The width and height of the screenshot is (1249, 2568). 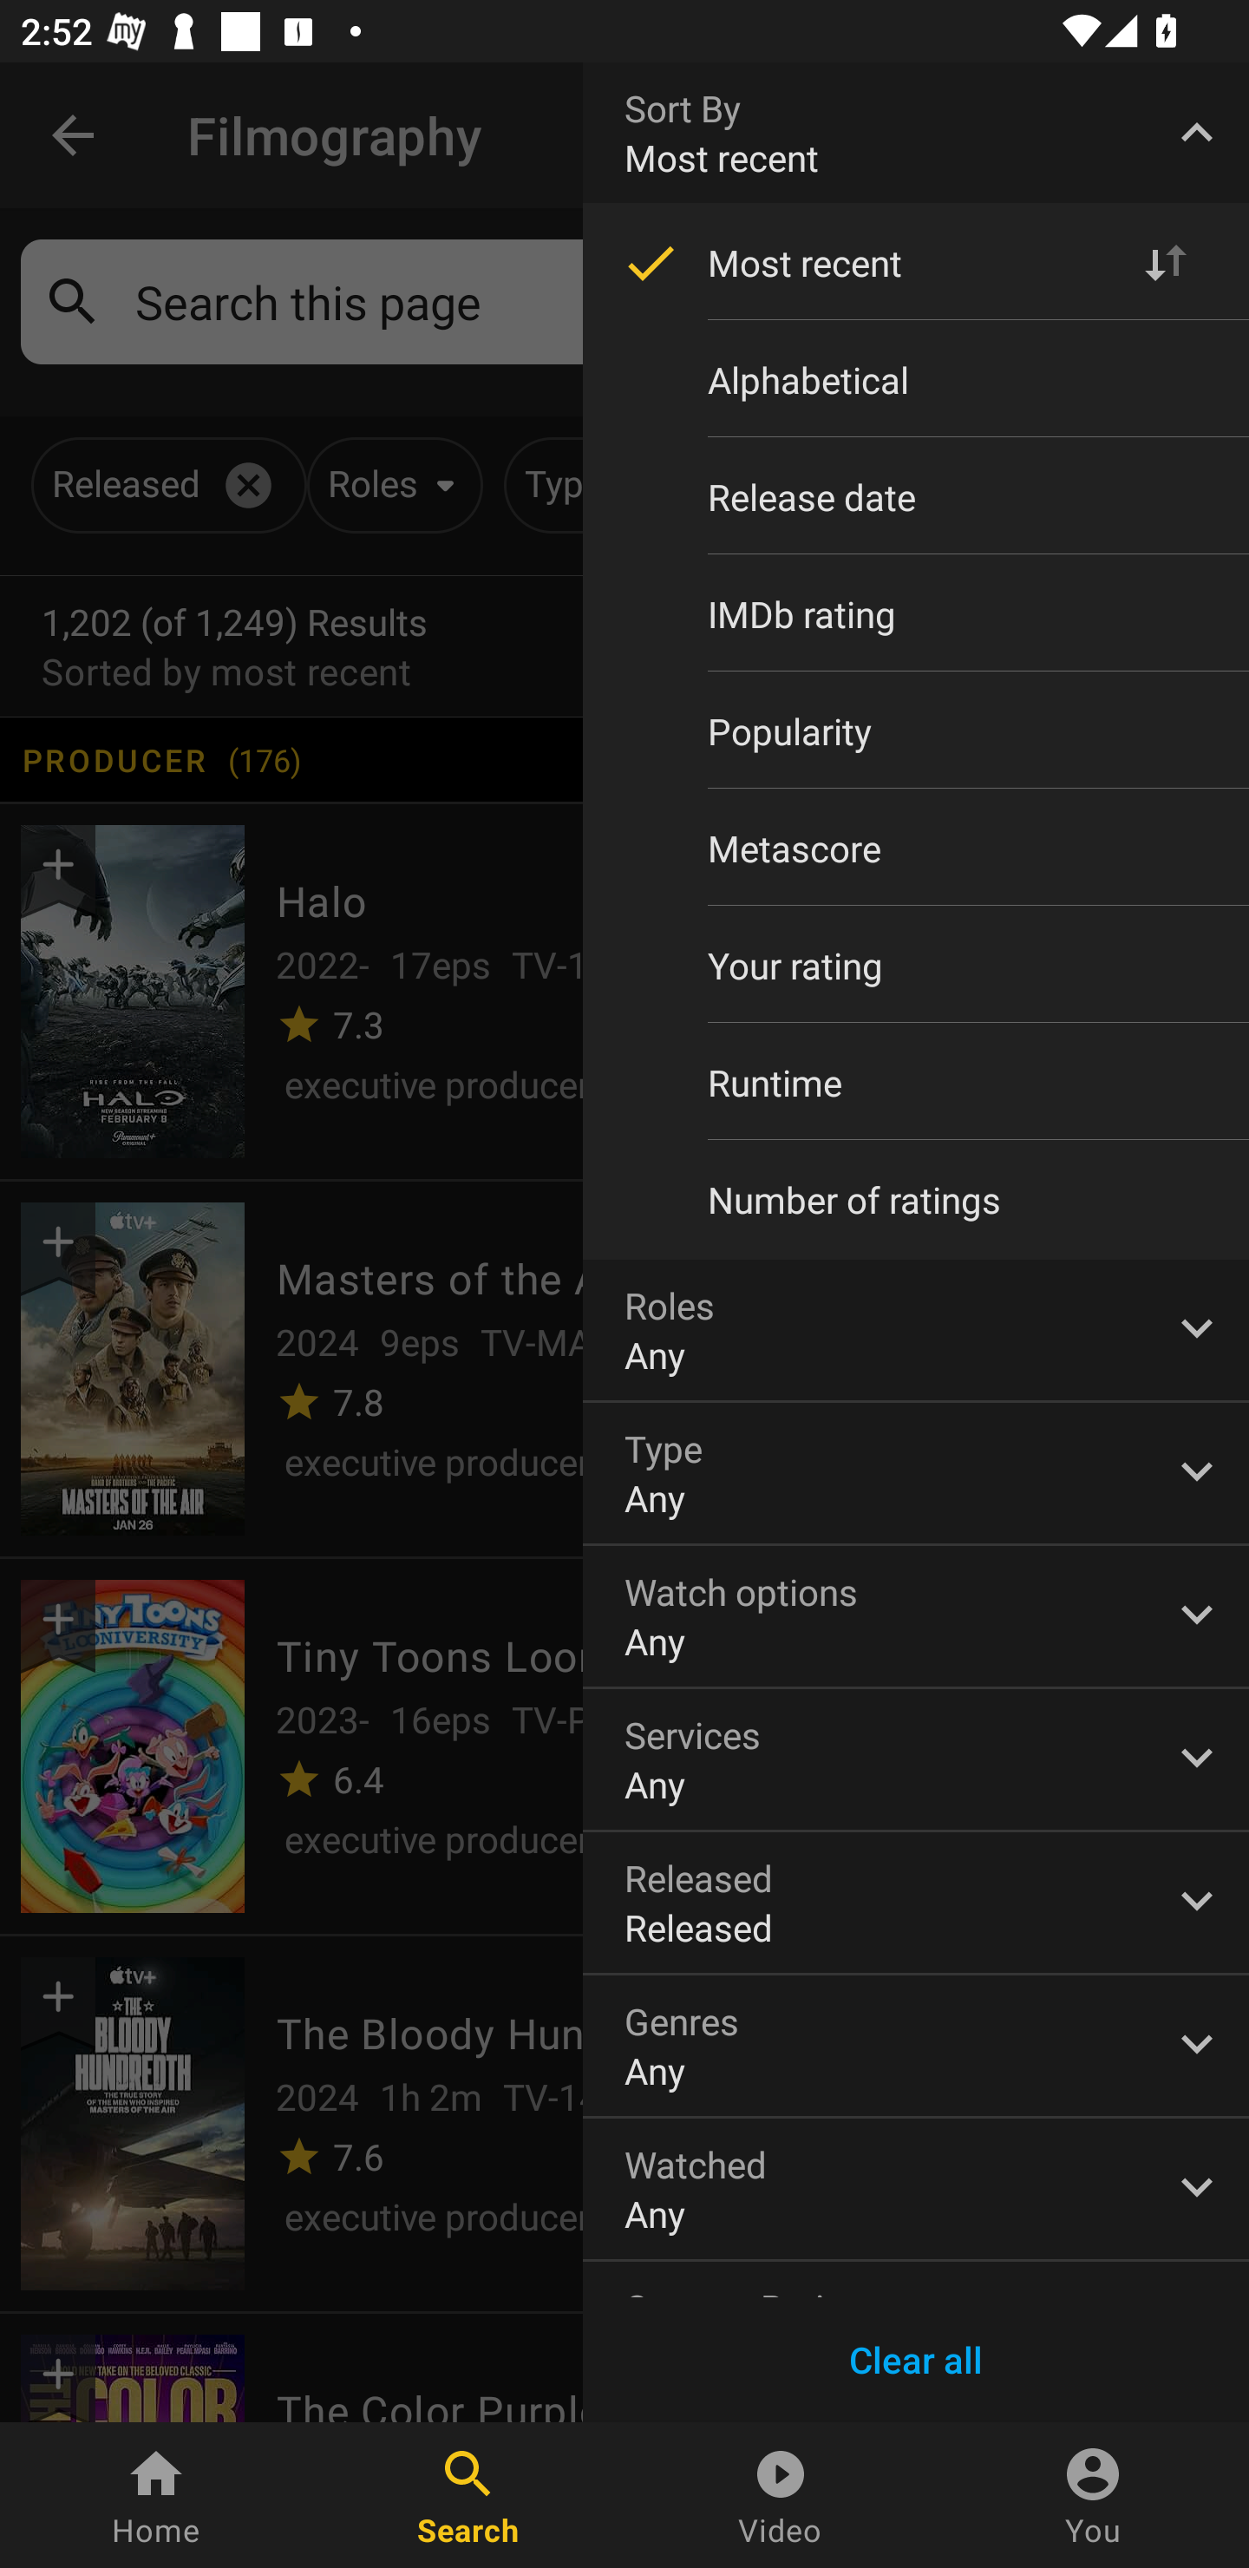 What do you see at coordinates (916, 613) in the screenshot?
I see `IMDb rating` at bounding box center [916, 613].